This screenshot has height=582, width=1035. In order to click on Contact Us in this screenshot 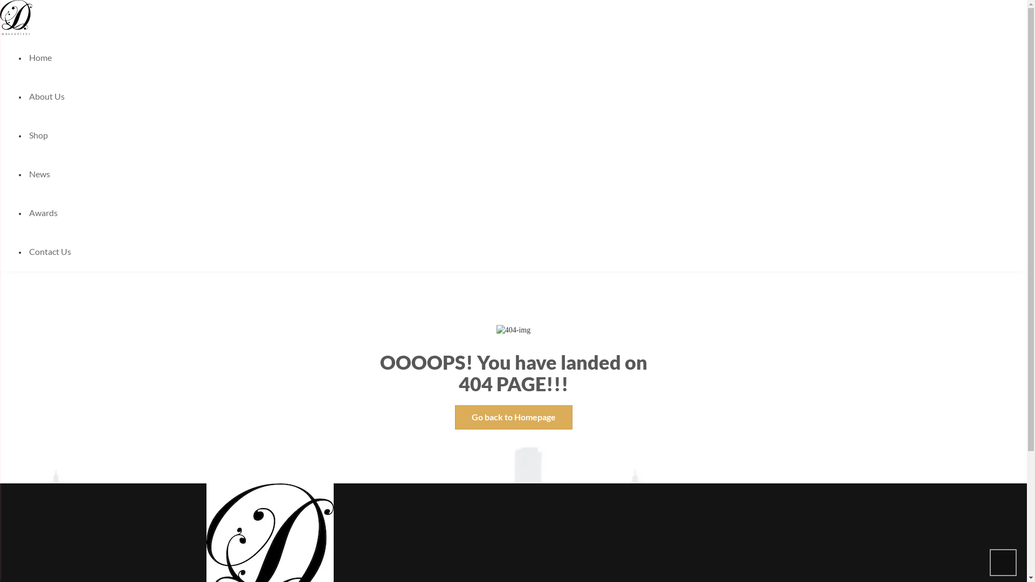, I will do `click(50, 251)`.